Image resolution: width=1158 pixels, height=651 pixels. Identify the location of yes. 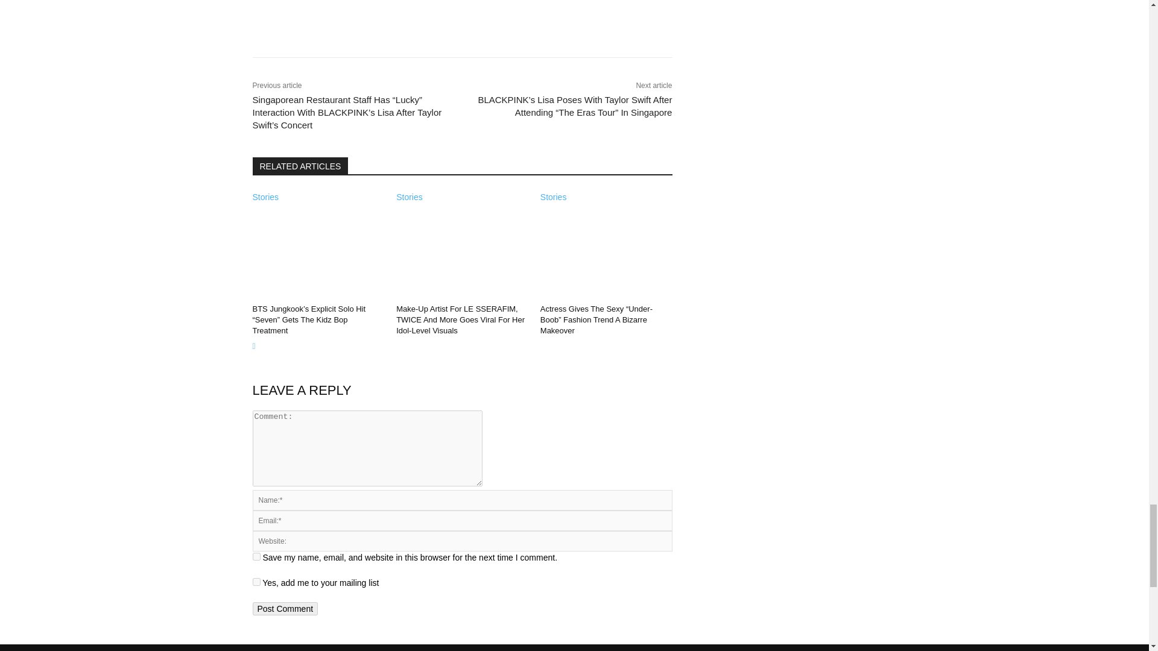
(256, 556).